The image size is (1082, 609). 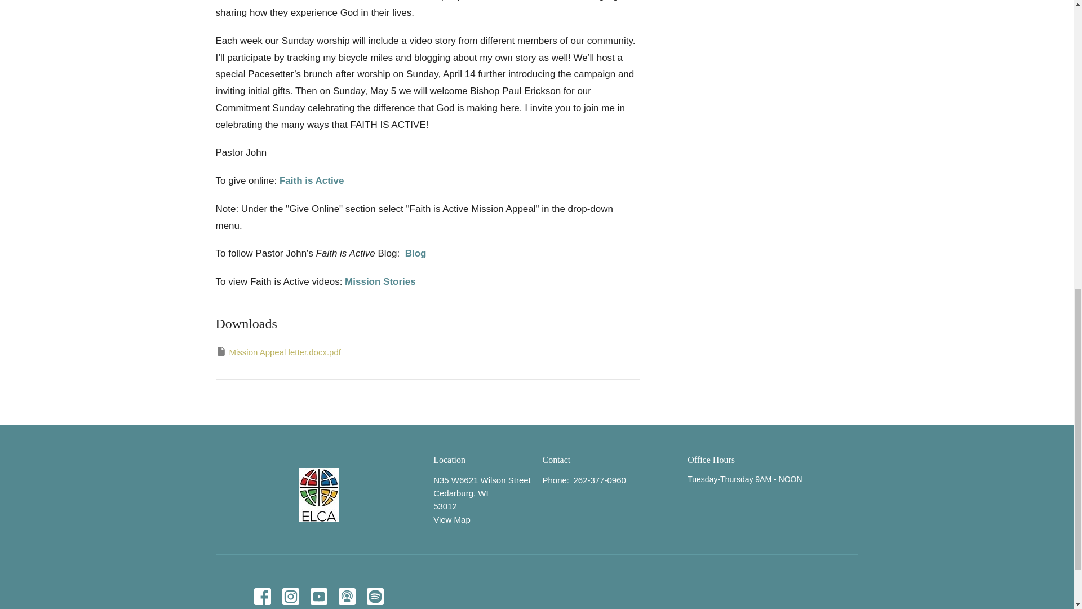 What do you see at coordinates (278, 352) in the screenshot?
I see `To download, right-click the file and select "Save link as".` at bounding box center [278, 352].